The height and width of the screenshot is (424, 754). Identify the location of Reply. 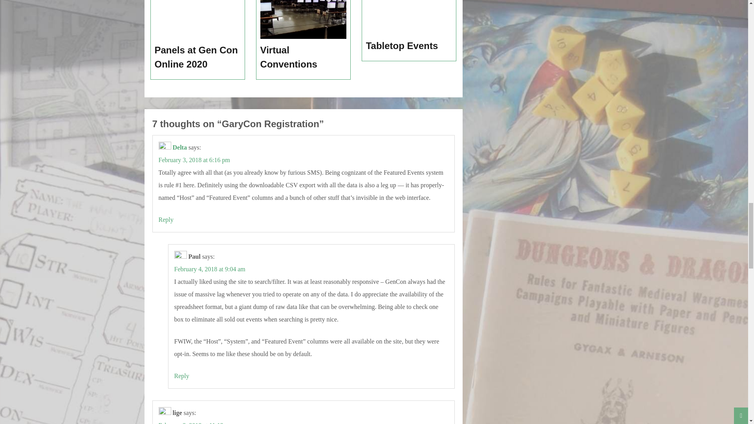
(166, 219).